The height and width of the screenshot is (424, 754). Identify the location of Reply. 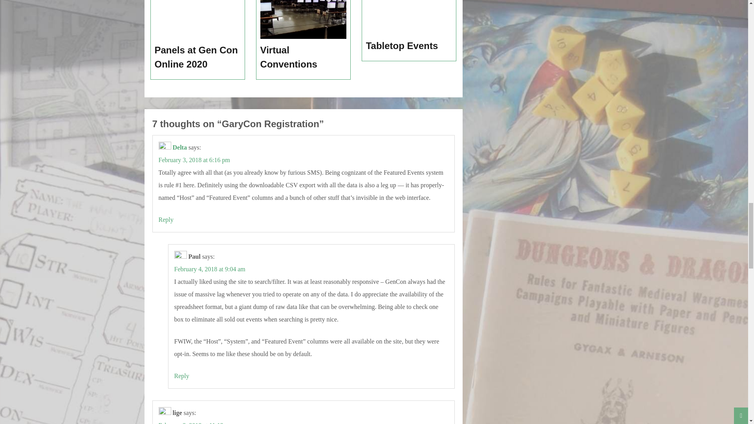
(166, 219).